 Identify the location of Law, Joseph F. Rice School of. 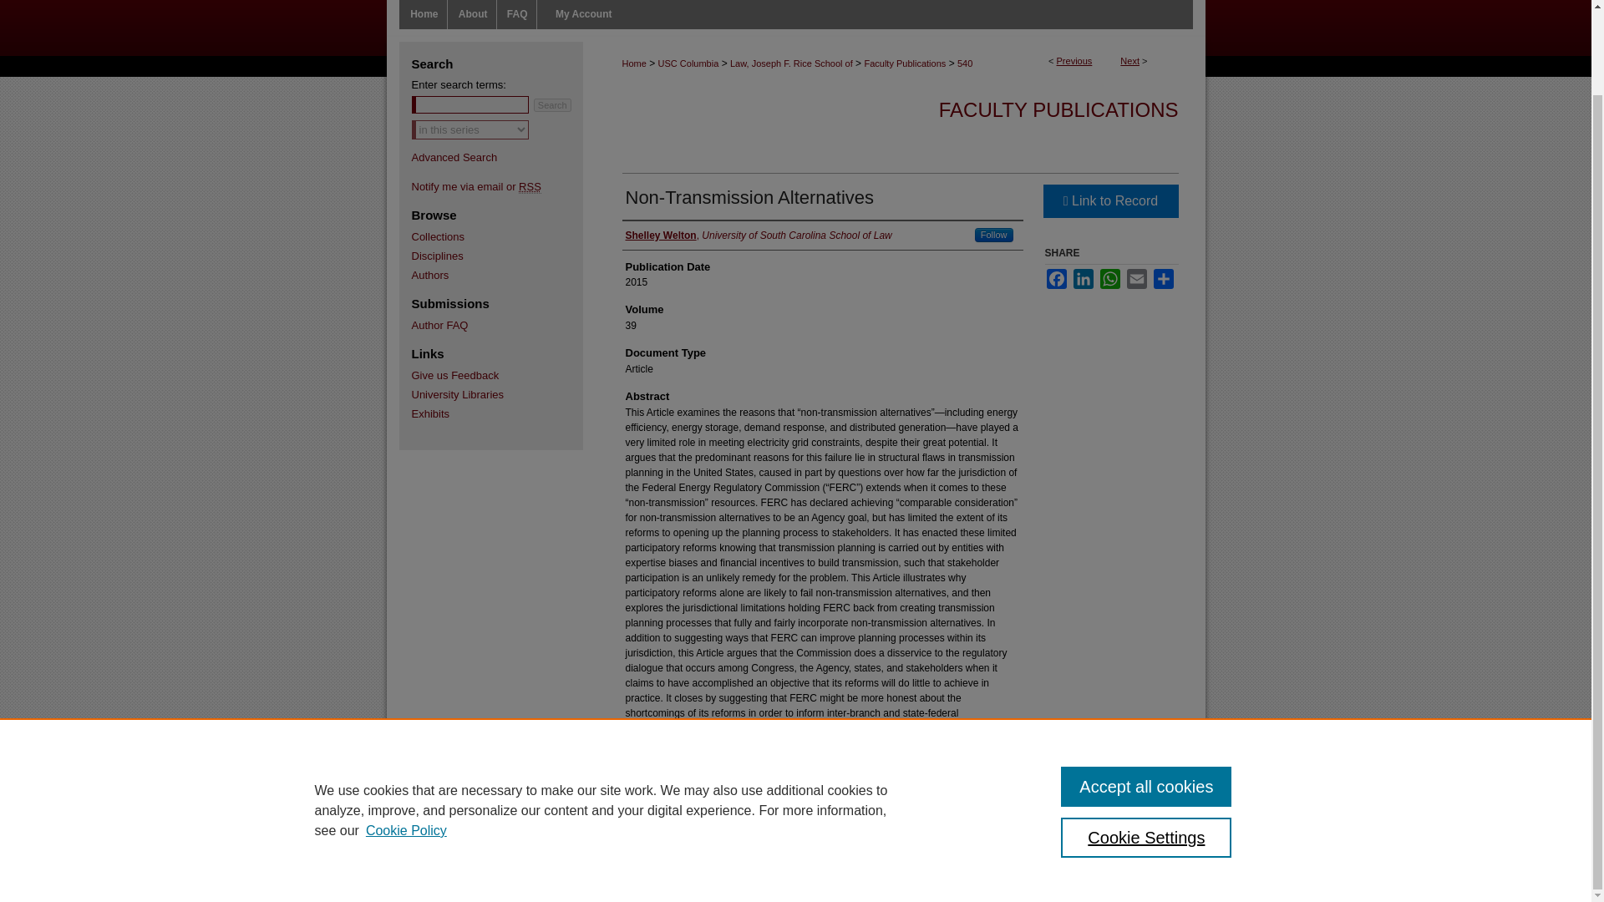
(791, 63).